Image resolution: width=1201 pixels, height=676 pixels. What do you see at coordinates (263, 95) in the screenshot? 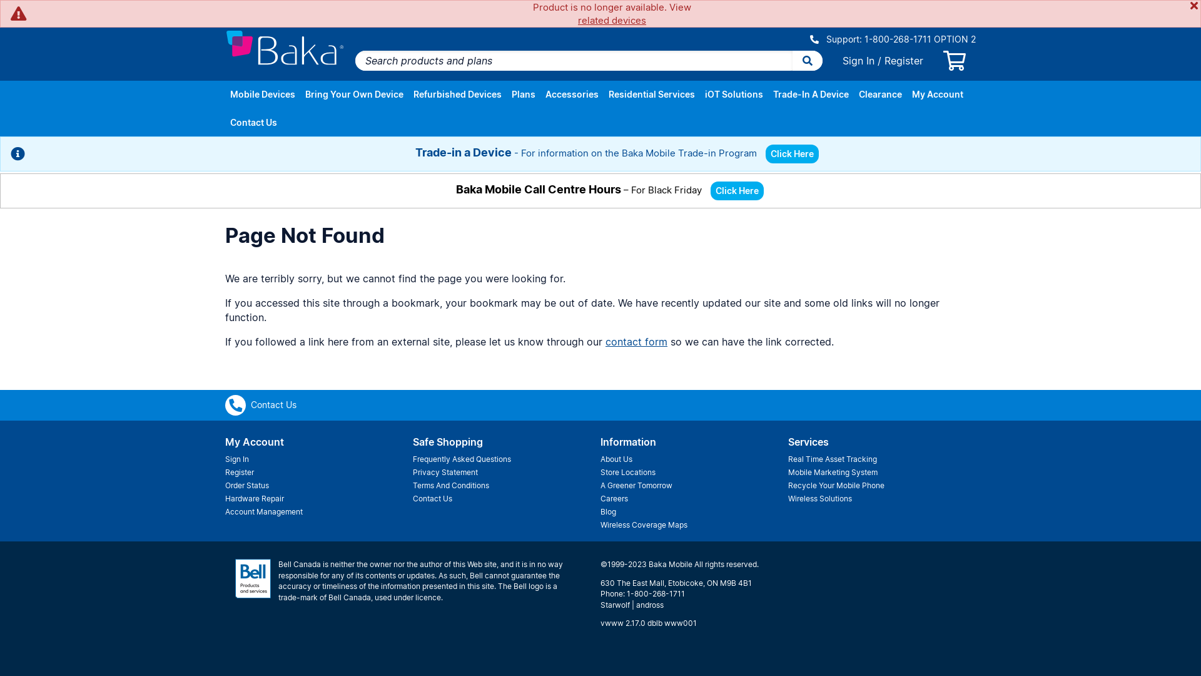
I see `Mobile Devices` at bounding box center [263, 95].